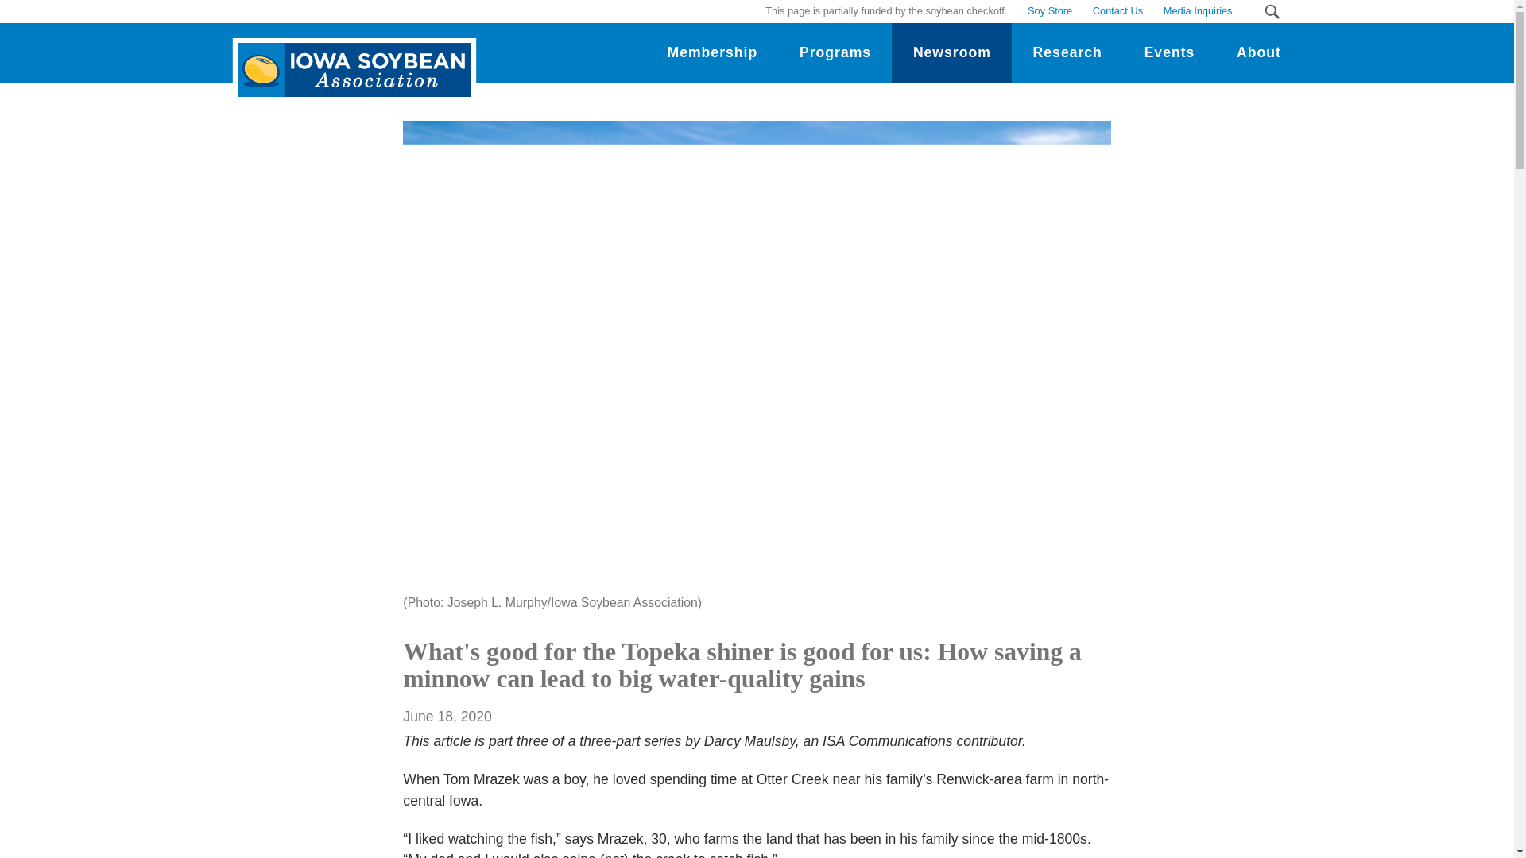  What do you see at coordinates (1067, 52) in the screenshot?
I see `Research` at bounding box center [1067, 52].